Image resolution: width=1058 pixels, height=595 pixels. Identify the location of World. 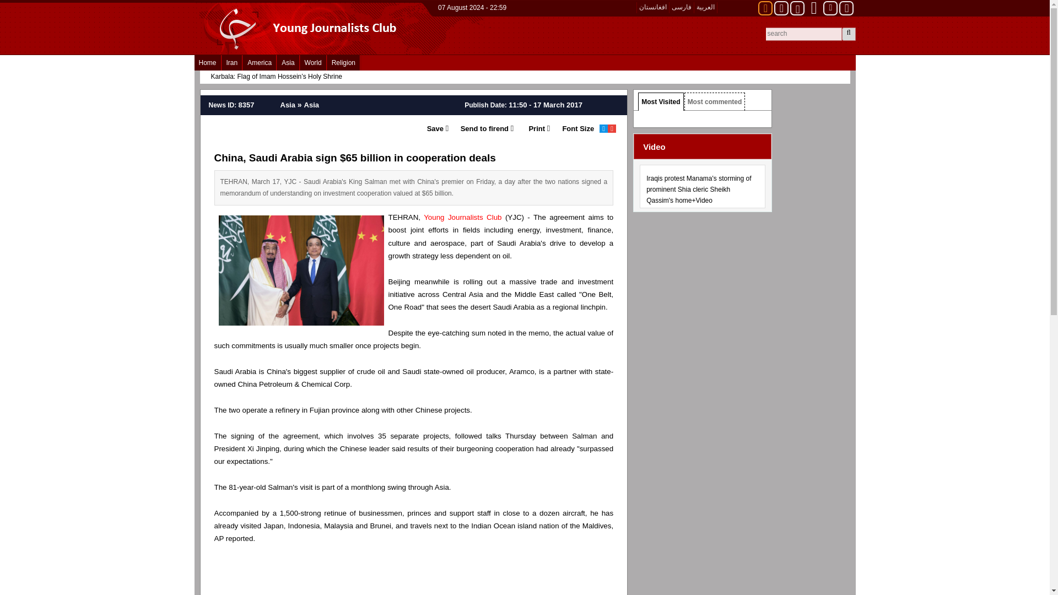
(313, 63).